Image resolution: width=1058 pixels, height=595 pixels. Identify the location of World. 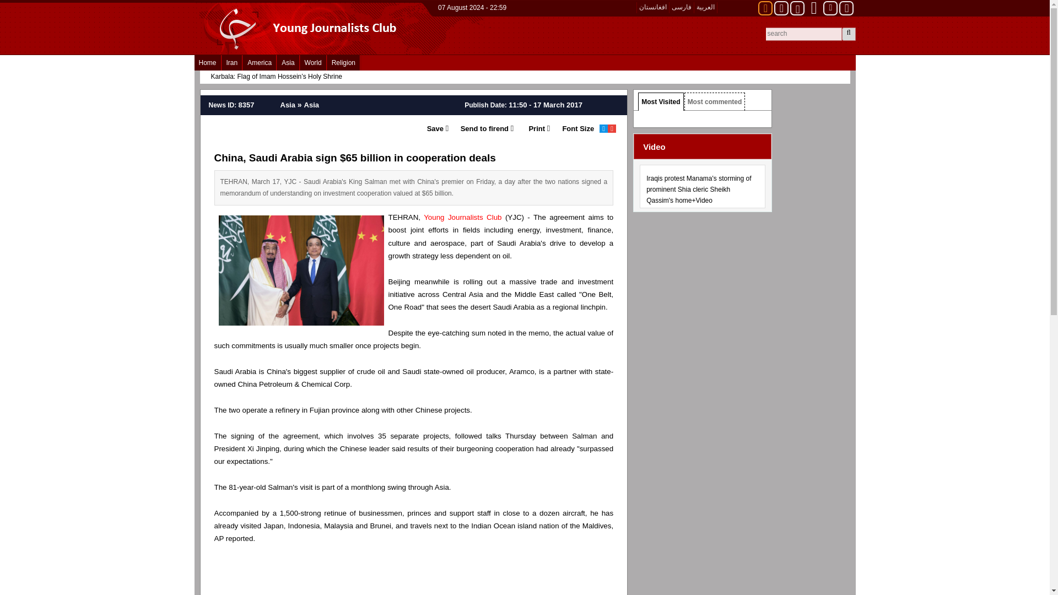
(313, 63).